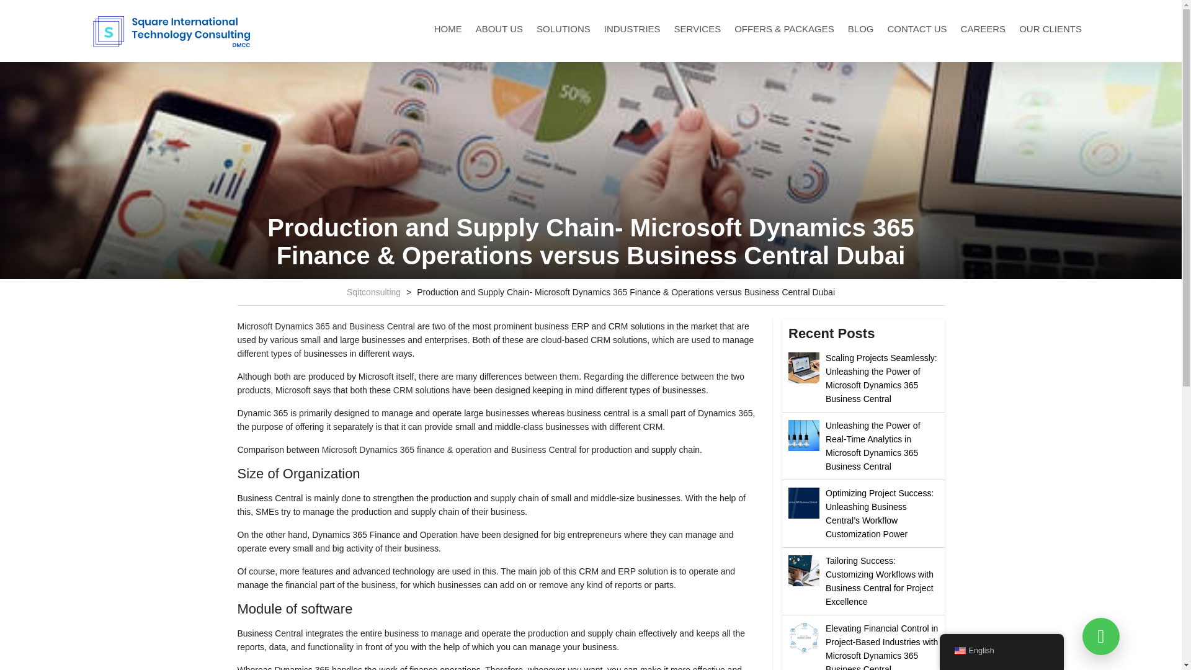 Image resolution: width=1191 pixels, height=670 pixels. Describe the element at coordinates (632, 29) in the screenshot. I see `INDUSTRIES` at that location.